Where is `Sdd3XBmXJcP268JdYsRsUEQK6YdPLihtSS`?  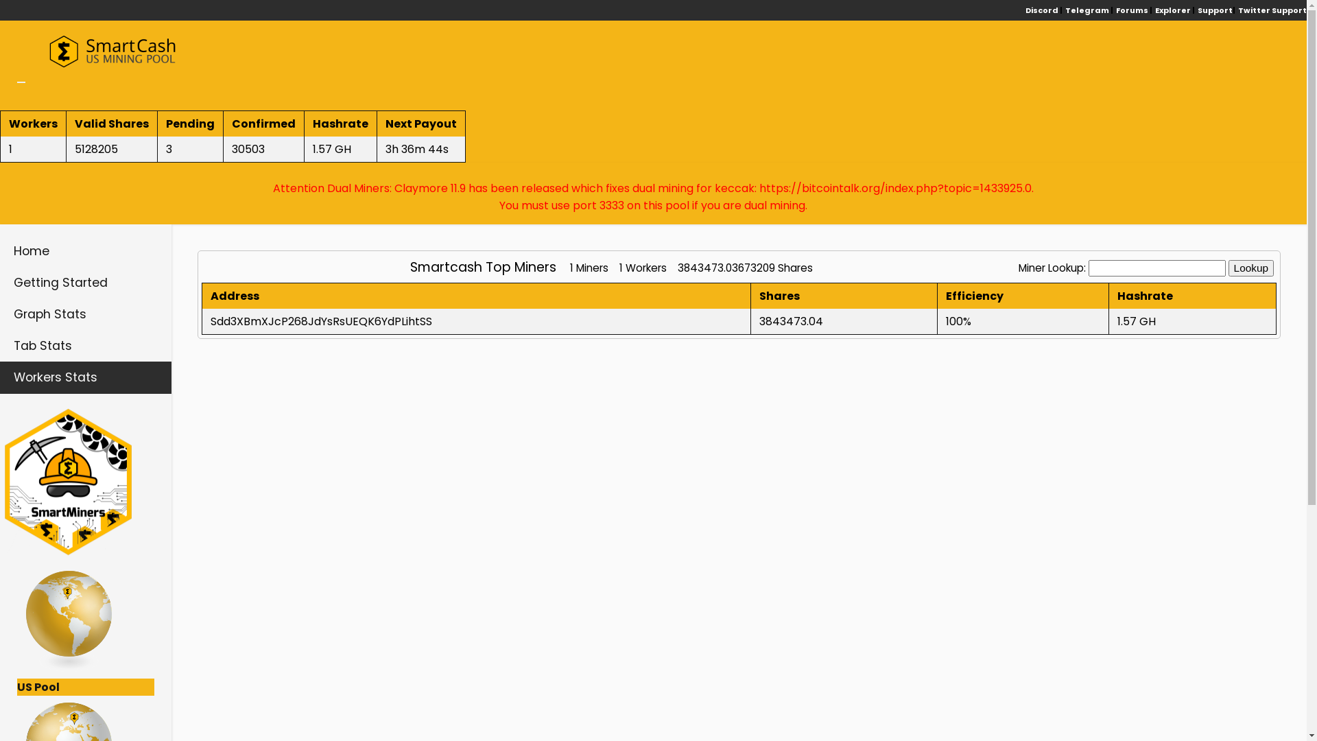
Sdd3XBmXJcP268JdYsRsUEQK6YdPLihtSS is located at coordinates (321, 321).